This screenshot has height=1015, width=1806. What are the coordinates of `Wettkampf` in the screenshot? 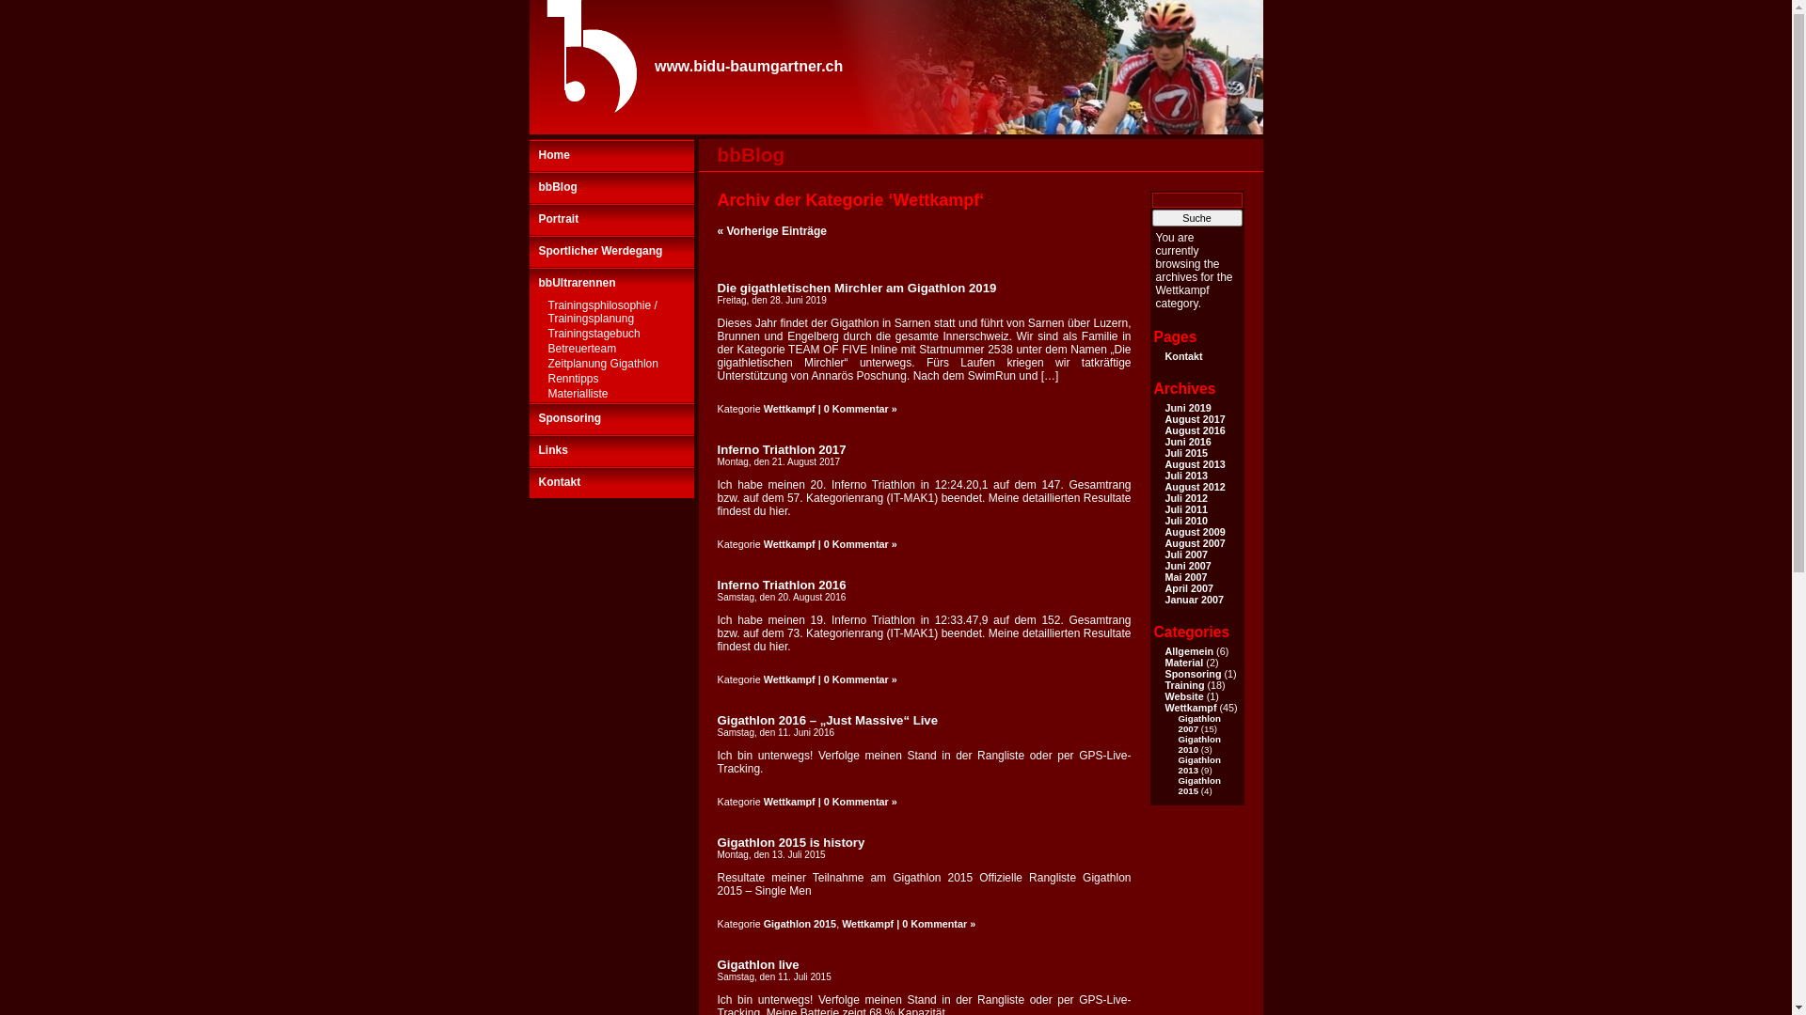 It's located at (867, 924).